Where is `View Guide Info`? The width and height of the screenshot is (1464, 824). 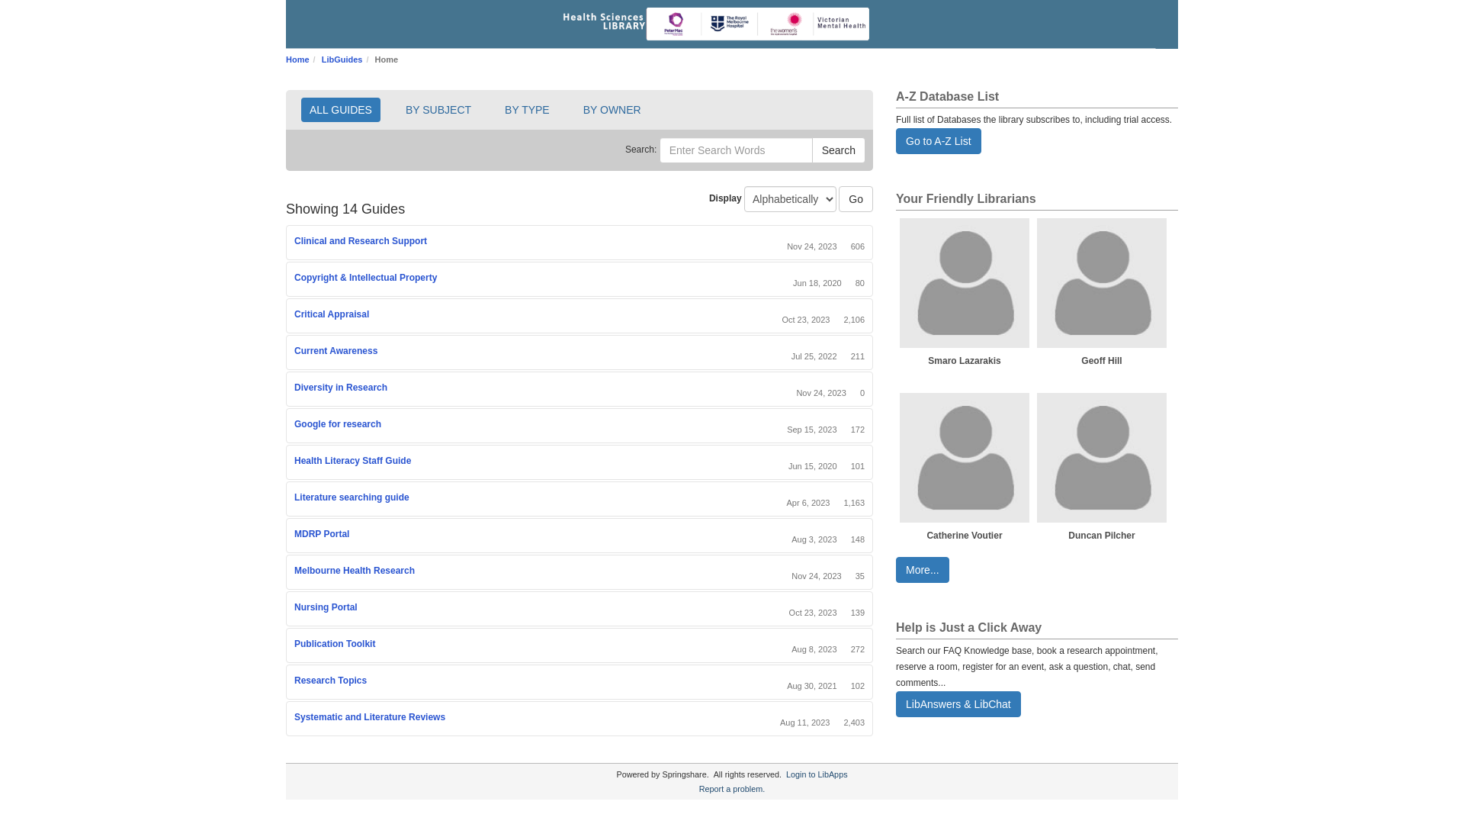 View Guide Info is located at coordinates (377, 315).